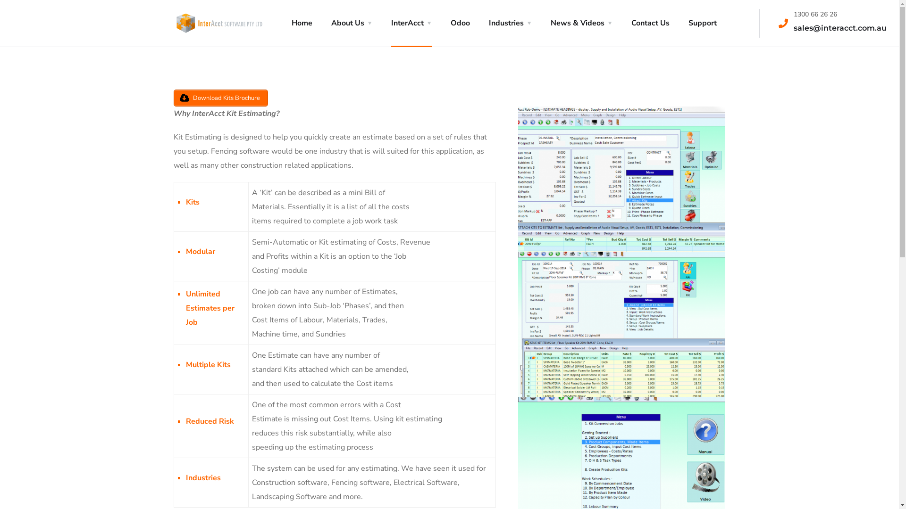  What do you see at coordinates (511, 24) in the screenshot?
I see `Industries` at bounding box center [511, 24].